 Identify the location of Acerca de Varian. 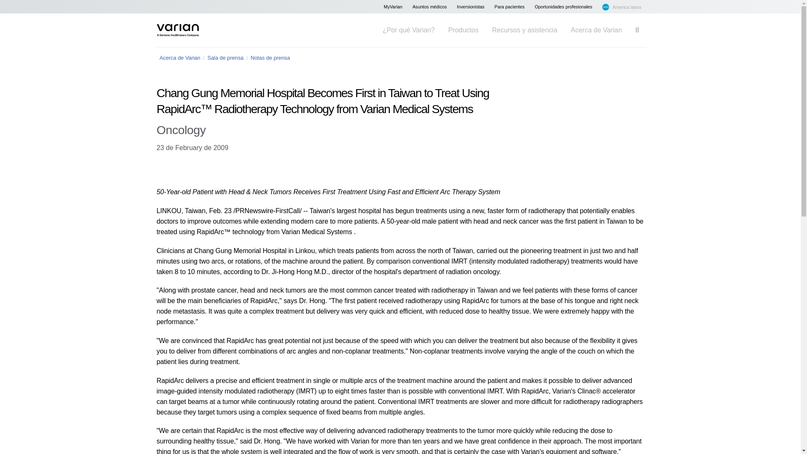
(180, 57).